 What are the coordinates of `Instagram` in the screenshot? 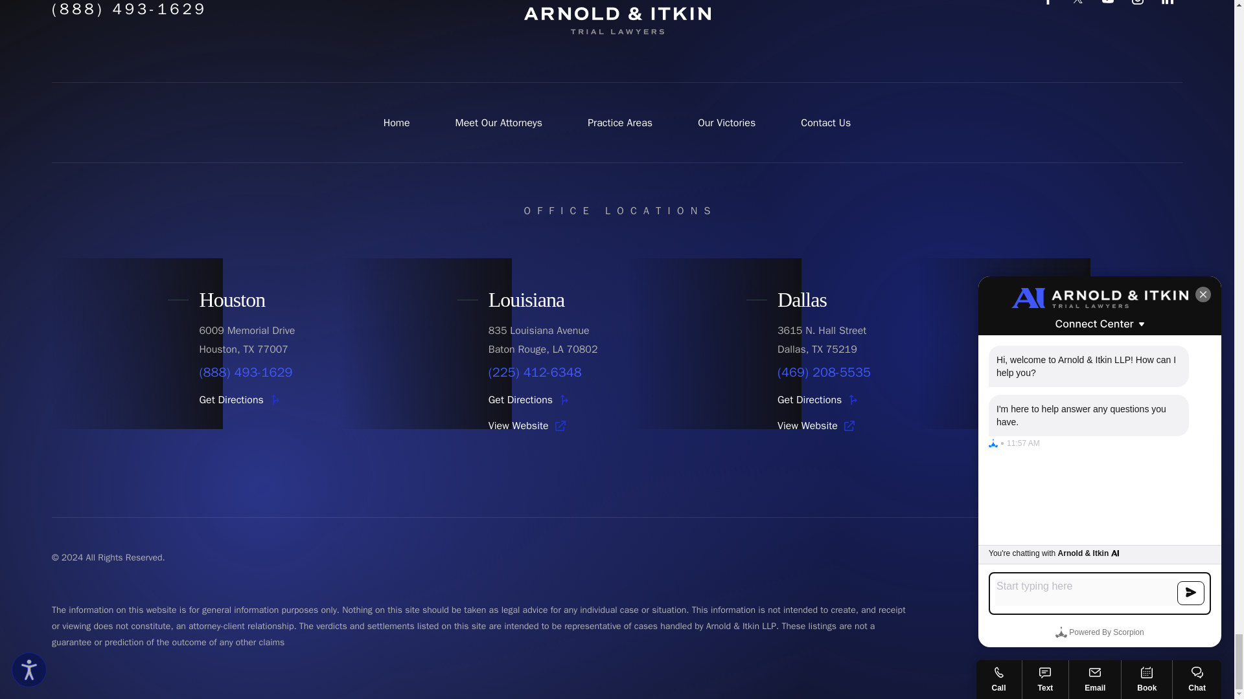 It's located at (1138, 4).